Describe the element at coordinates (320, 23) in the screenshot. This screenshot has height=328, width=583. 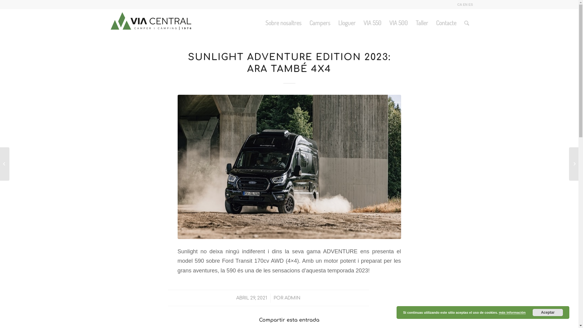
I see `Campers` at that location.